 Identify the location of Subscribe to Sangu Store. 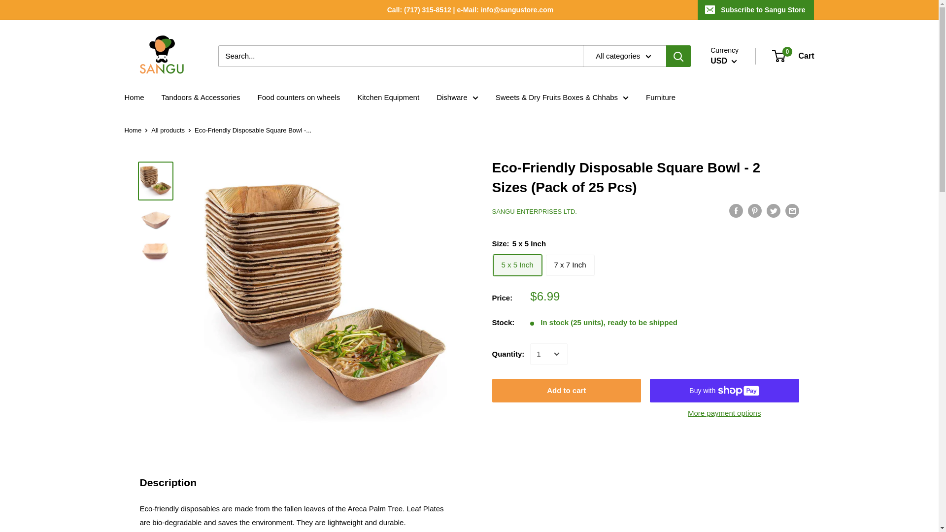
(570, 265).